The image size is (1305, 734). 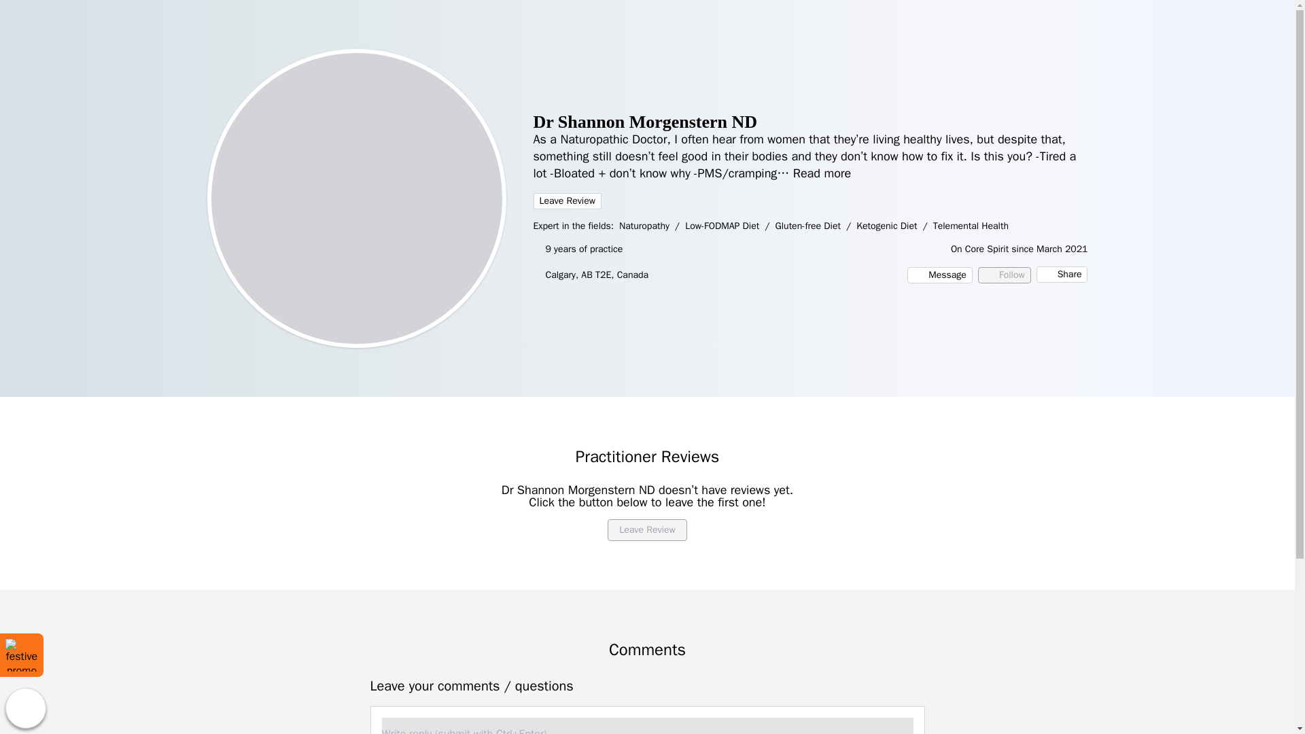 What do you see at coordinates (939, 275) in the screenshot?
I see `Message` at bounding box center [939, 275].